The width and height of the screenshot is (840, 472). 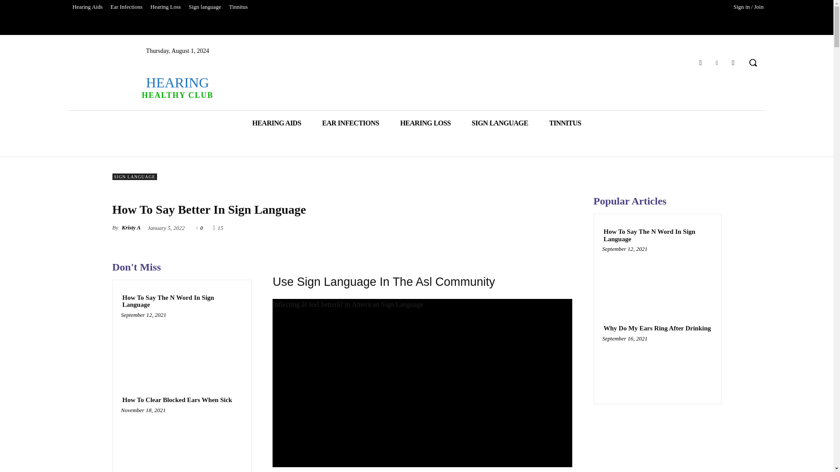 What do you see at coordinates (500, 122) in the screenshot?
I see `Ear Infections` at bounding box center [500, 122].